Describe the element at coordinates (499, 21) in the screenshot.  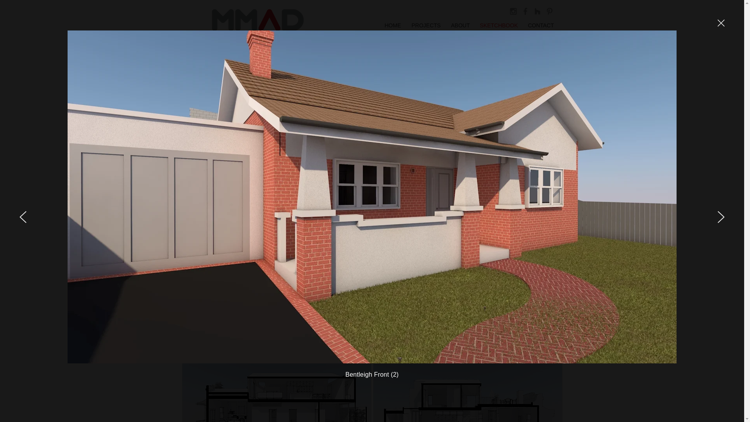
I see `SKETCHBOOK` at that location.